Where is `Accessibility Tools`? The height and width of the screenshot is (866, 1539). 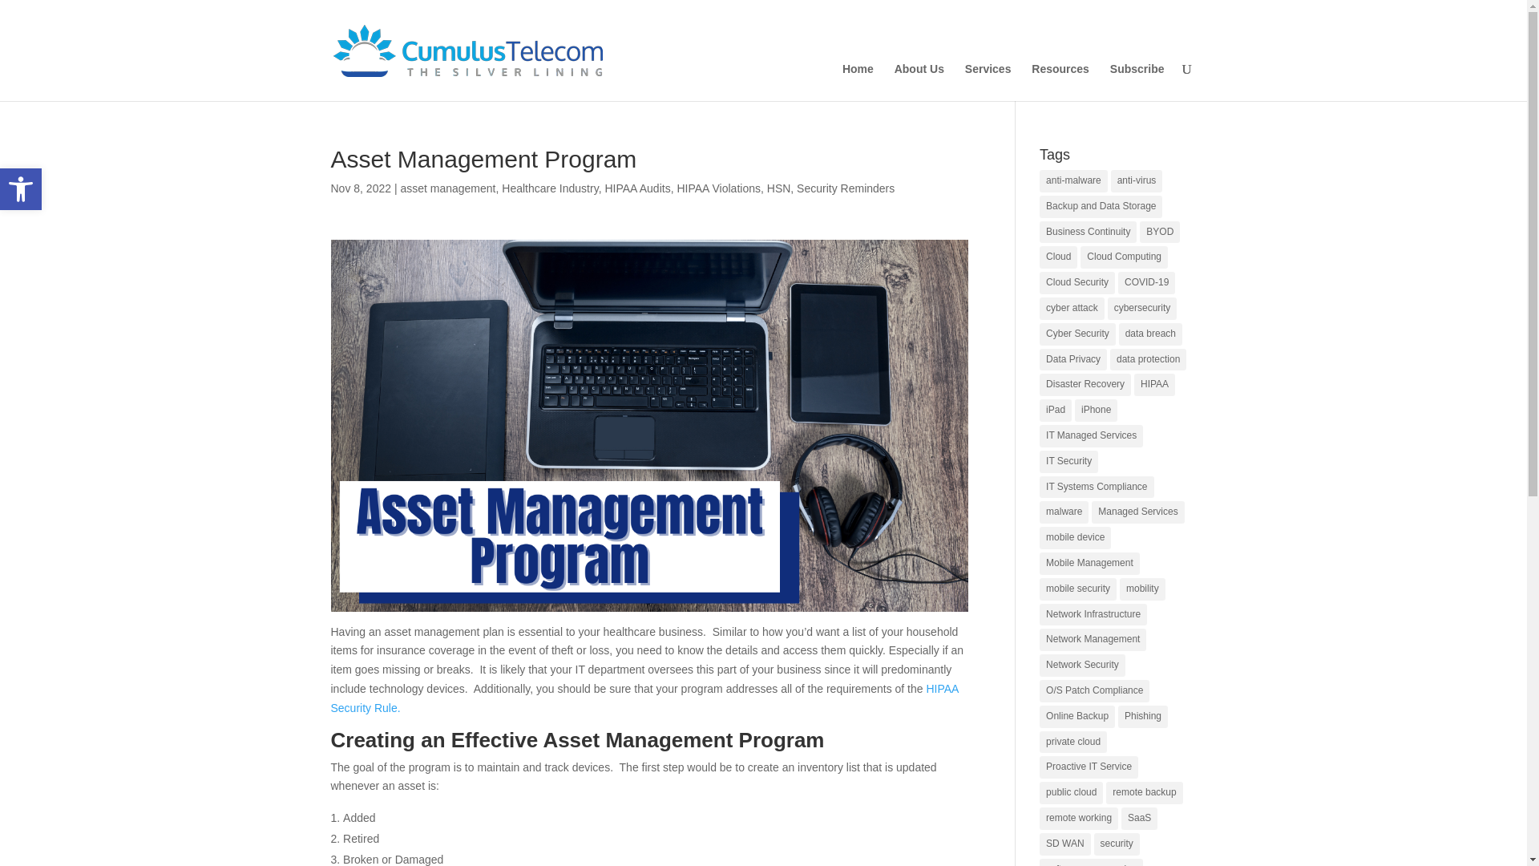
Accessibility Tools is located at coordinates (21, 189).